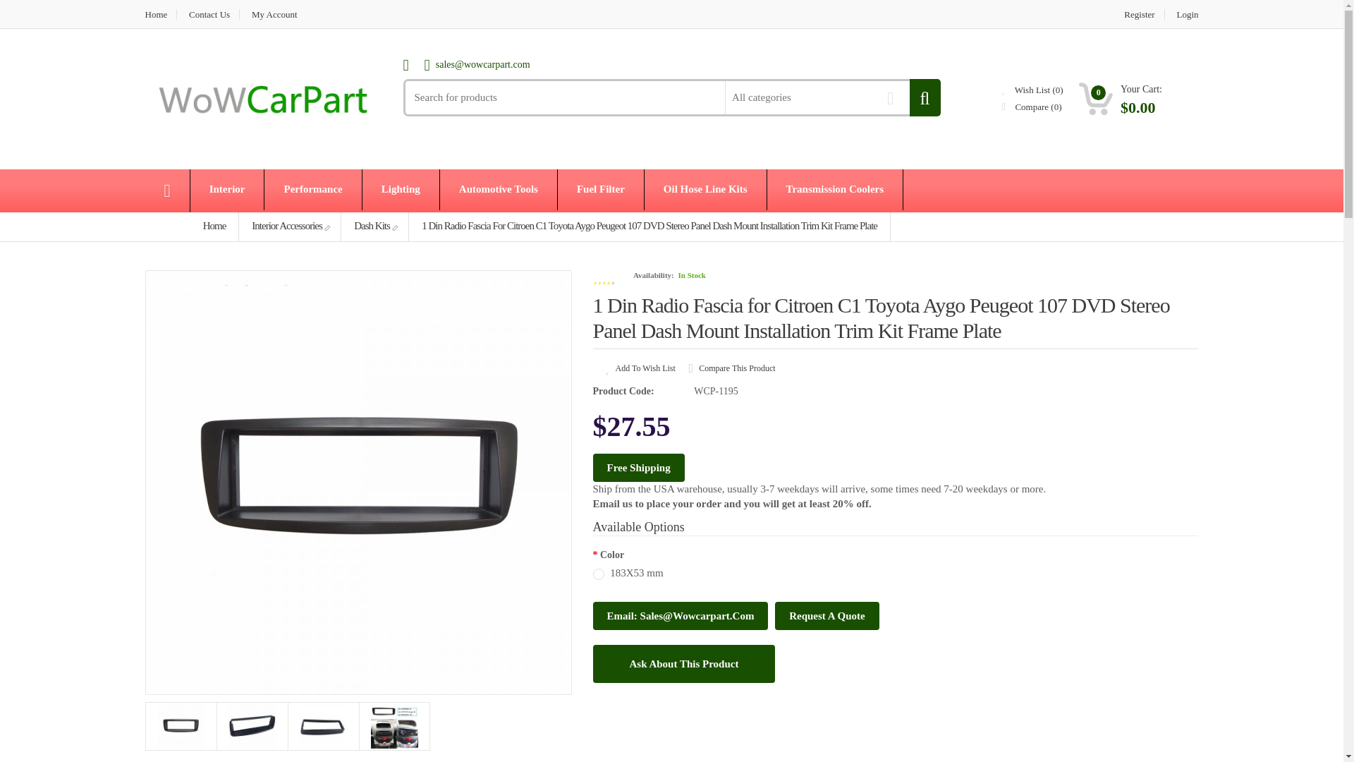 The image size is (1354, 762). What do you see at coordinates (498, 189) in the screenshot?
I see `Automotive Tools` at bounding box center [498, 189].